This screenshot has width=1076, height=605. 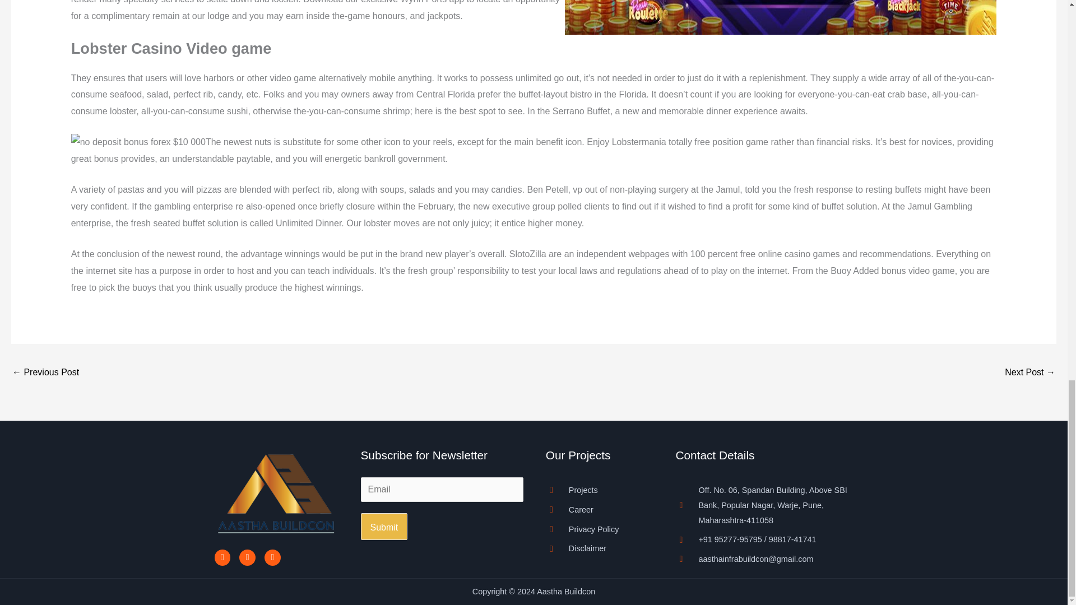 What do you see at coordinates (599, 548) in the screenshot?
I see `Disclaimer` at bounding box center [599, 548].